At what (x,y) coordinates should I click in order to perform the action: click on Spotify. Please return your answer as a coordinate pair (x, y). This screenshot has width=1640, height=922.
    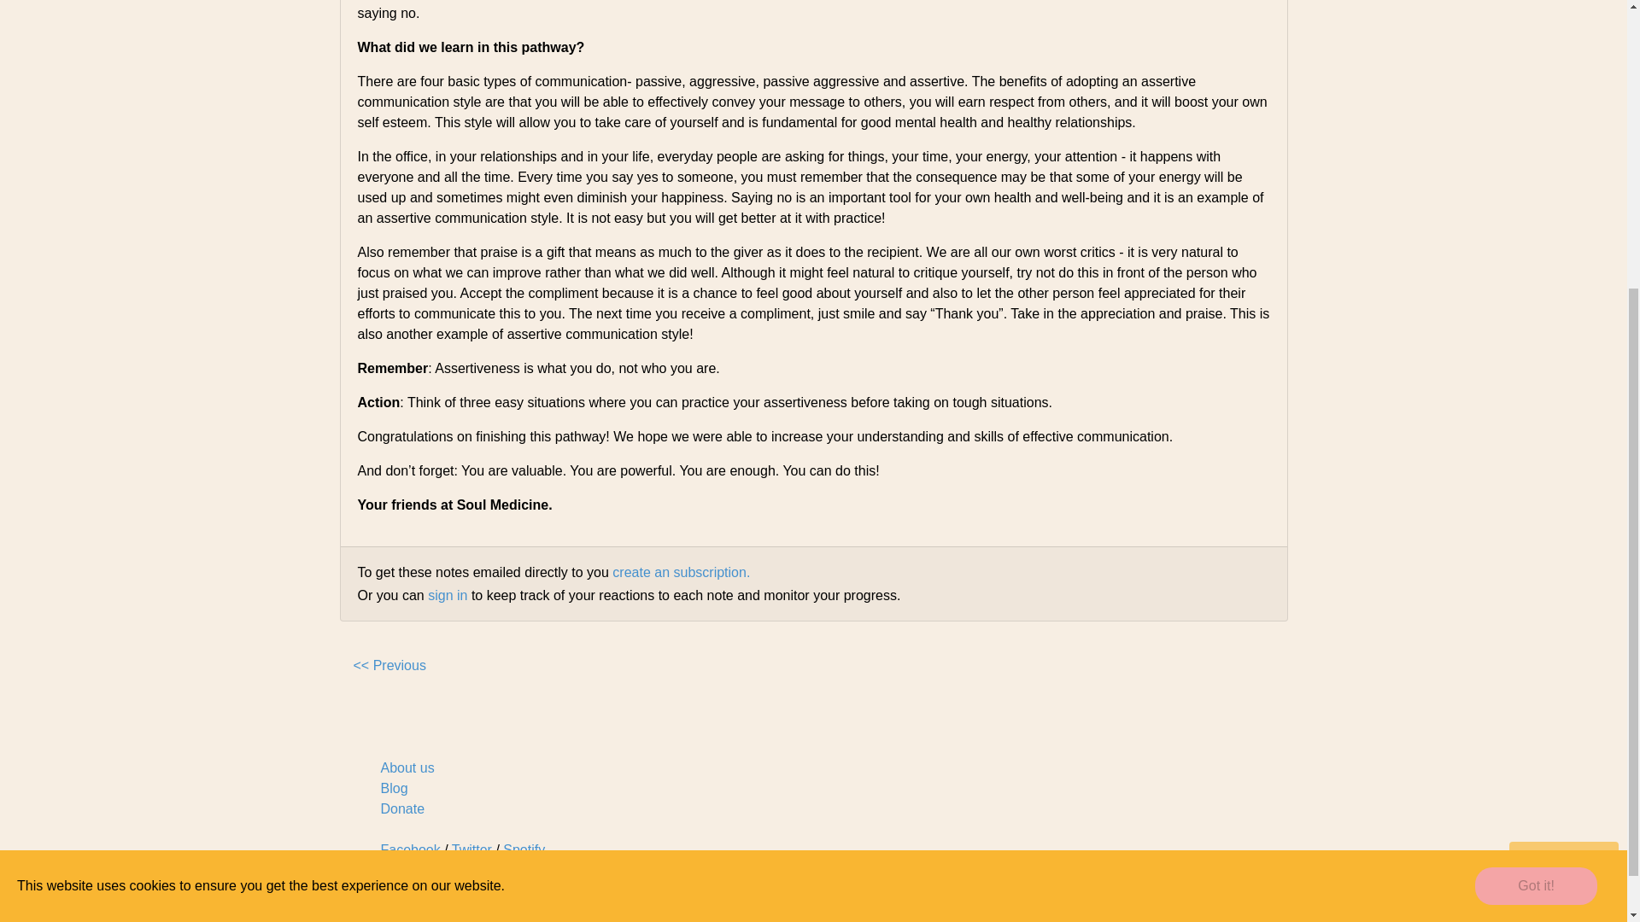
    Looking at the image, I should click on (524, 850).